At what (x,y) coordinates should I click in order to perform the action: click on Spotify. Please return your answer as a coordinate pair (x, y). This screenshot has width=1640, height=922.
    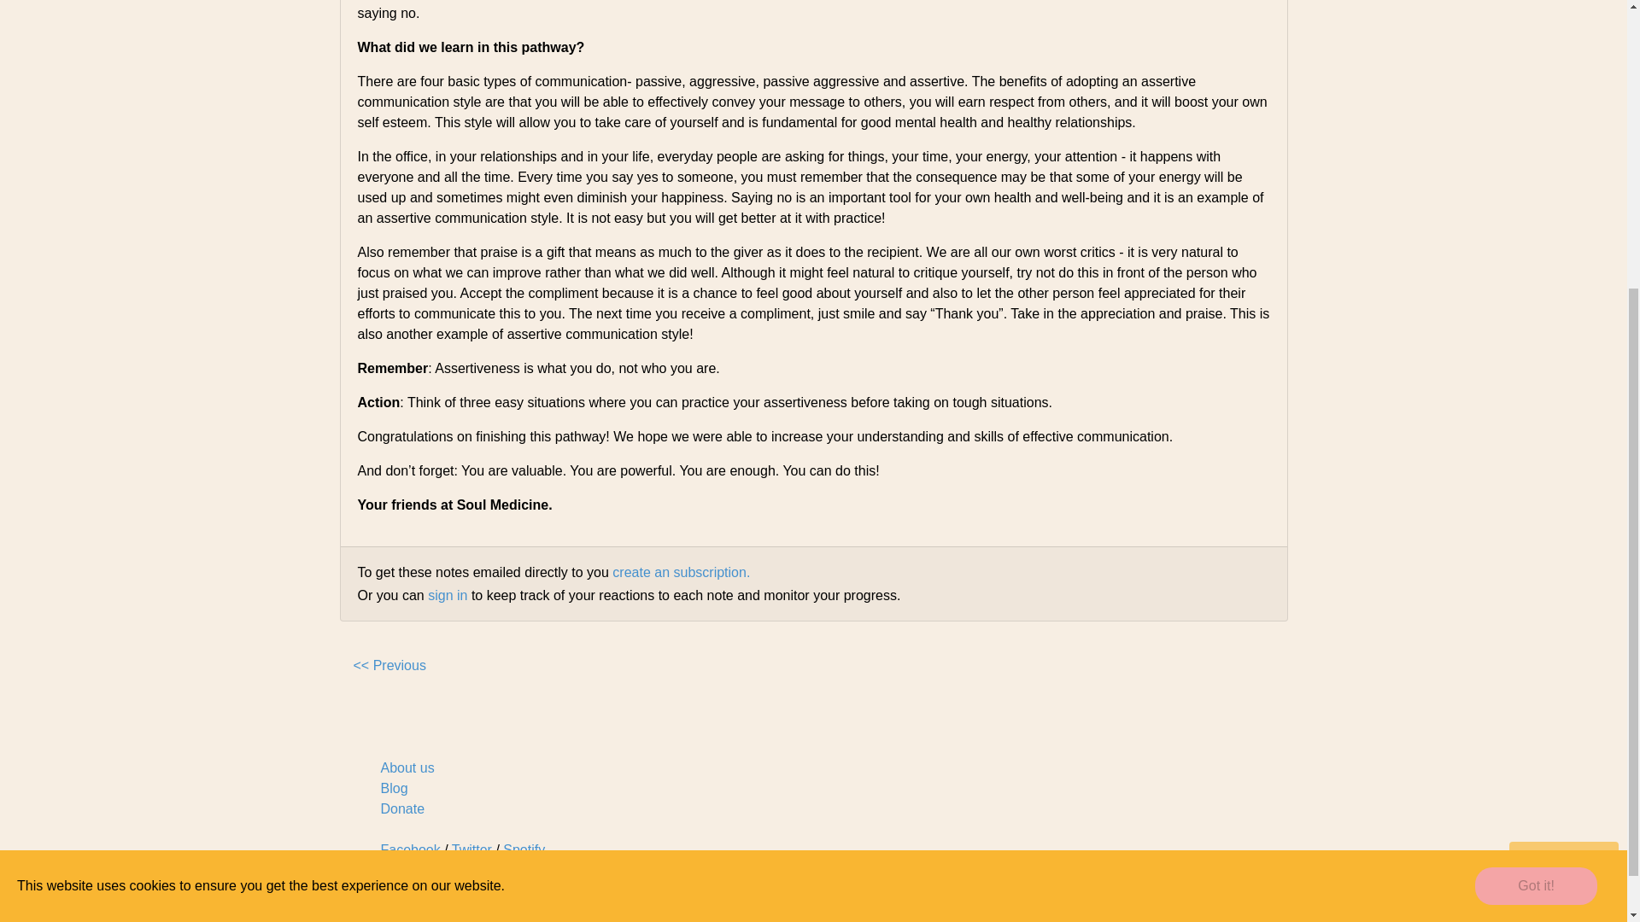
    Looking at the image, I should click on (524, 850).